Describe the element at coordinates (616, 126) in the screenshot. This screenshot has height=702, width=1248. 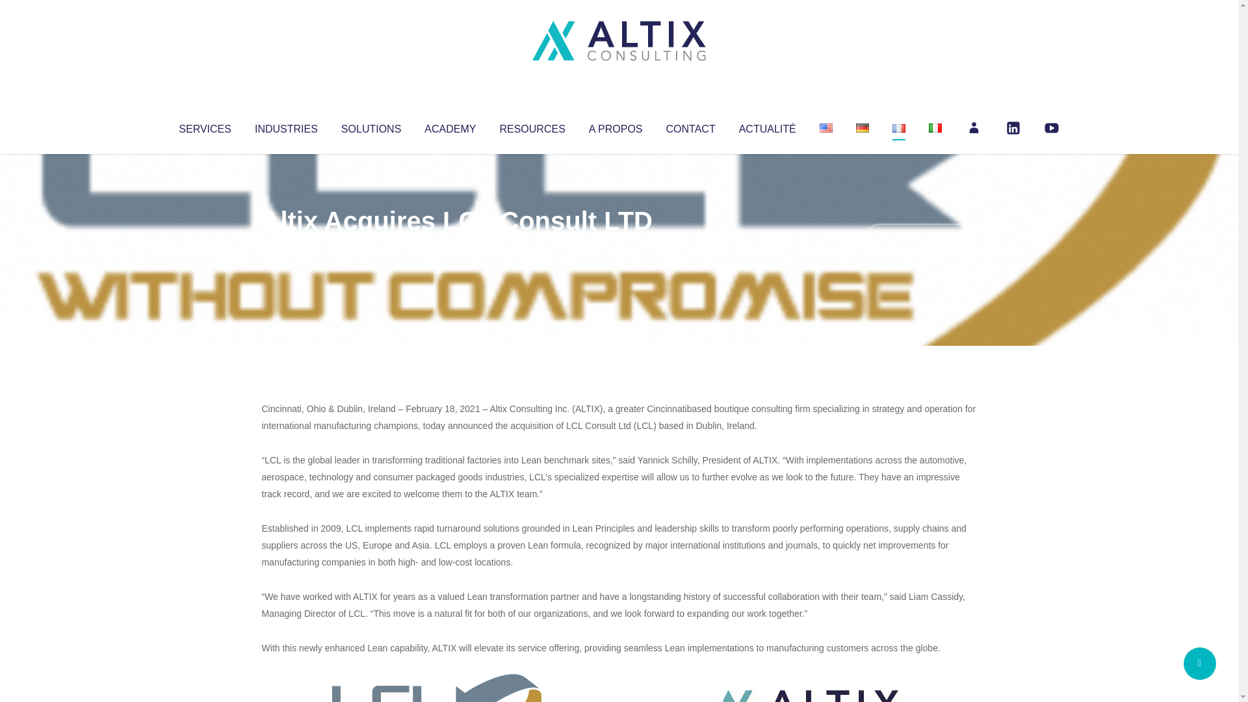
I see `A PROPOS` at that location.